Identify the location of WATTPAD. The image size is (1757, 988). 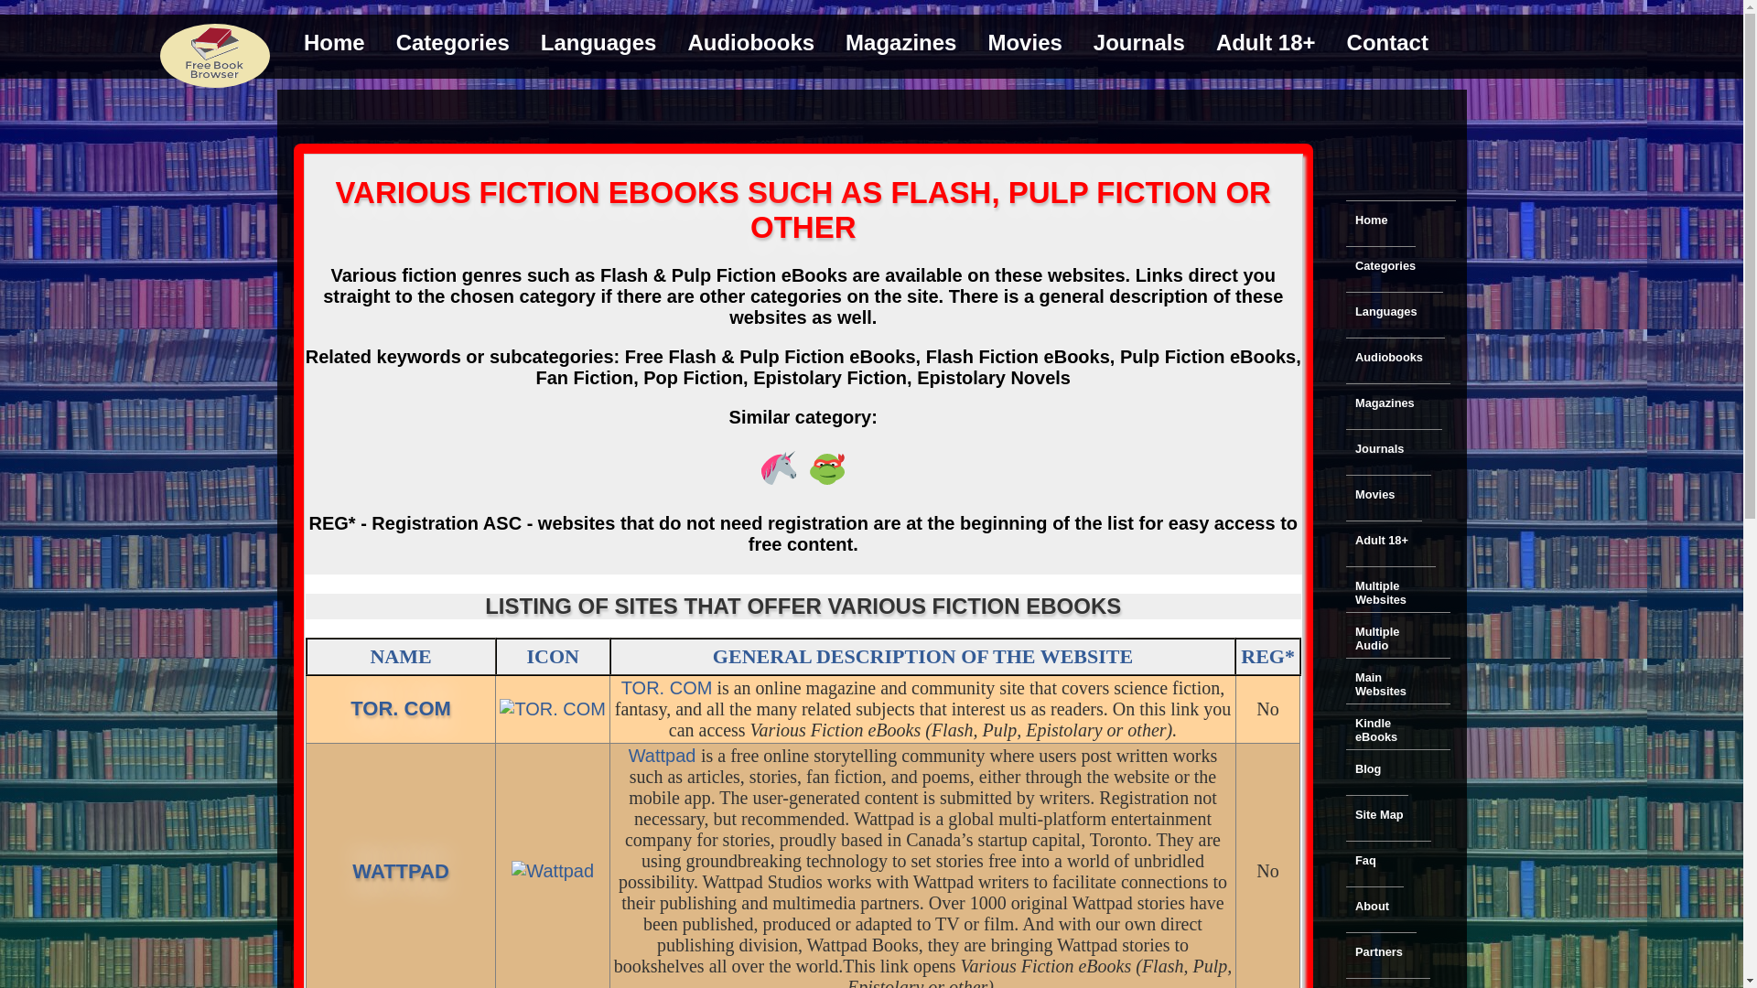
(401, 871).